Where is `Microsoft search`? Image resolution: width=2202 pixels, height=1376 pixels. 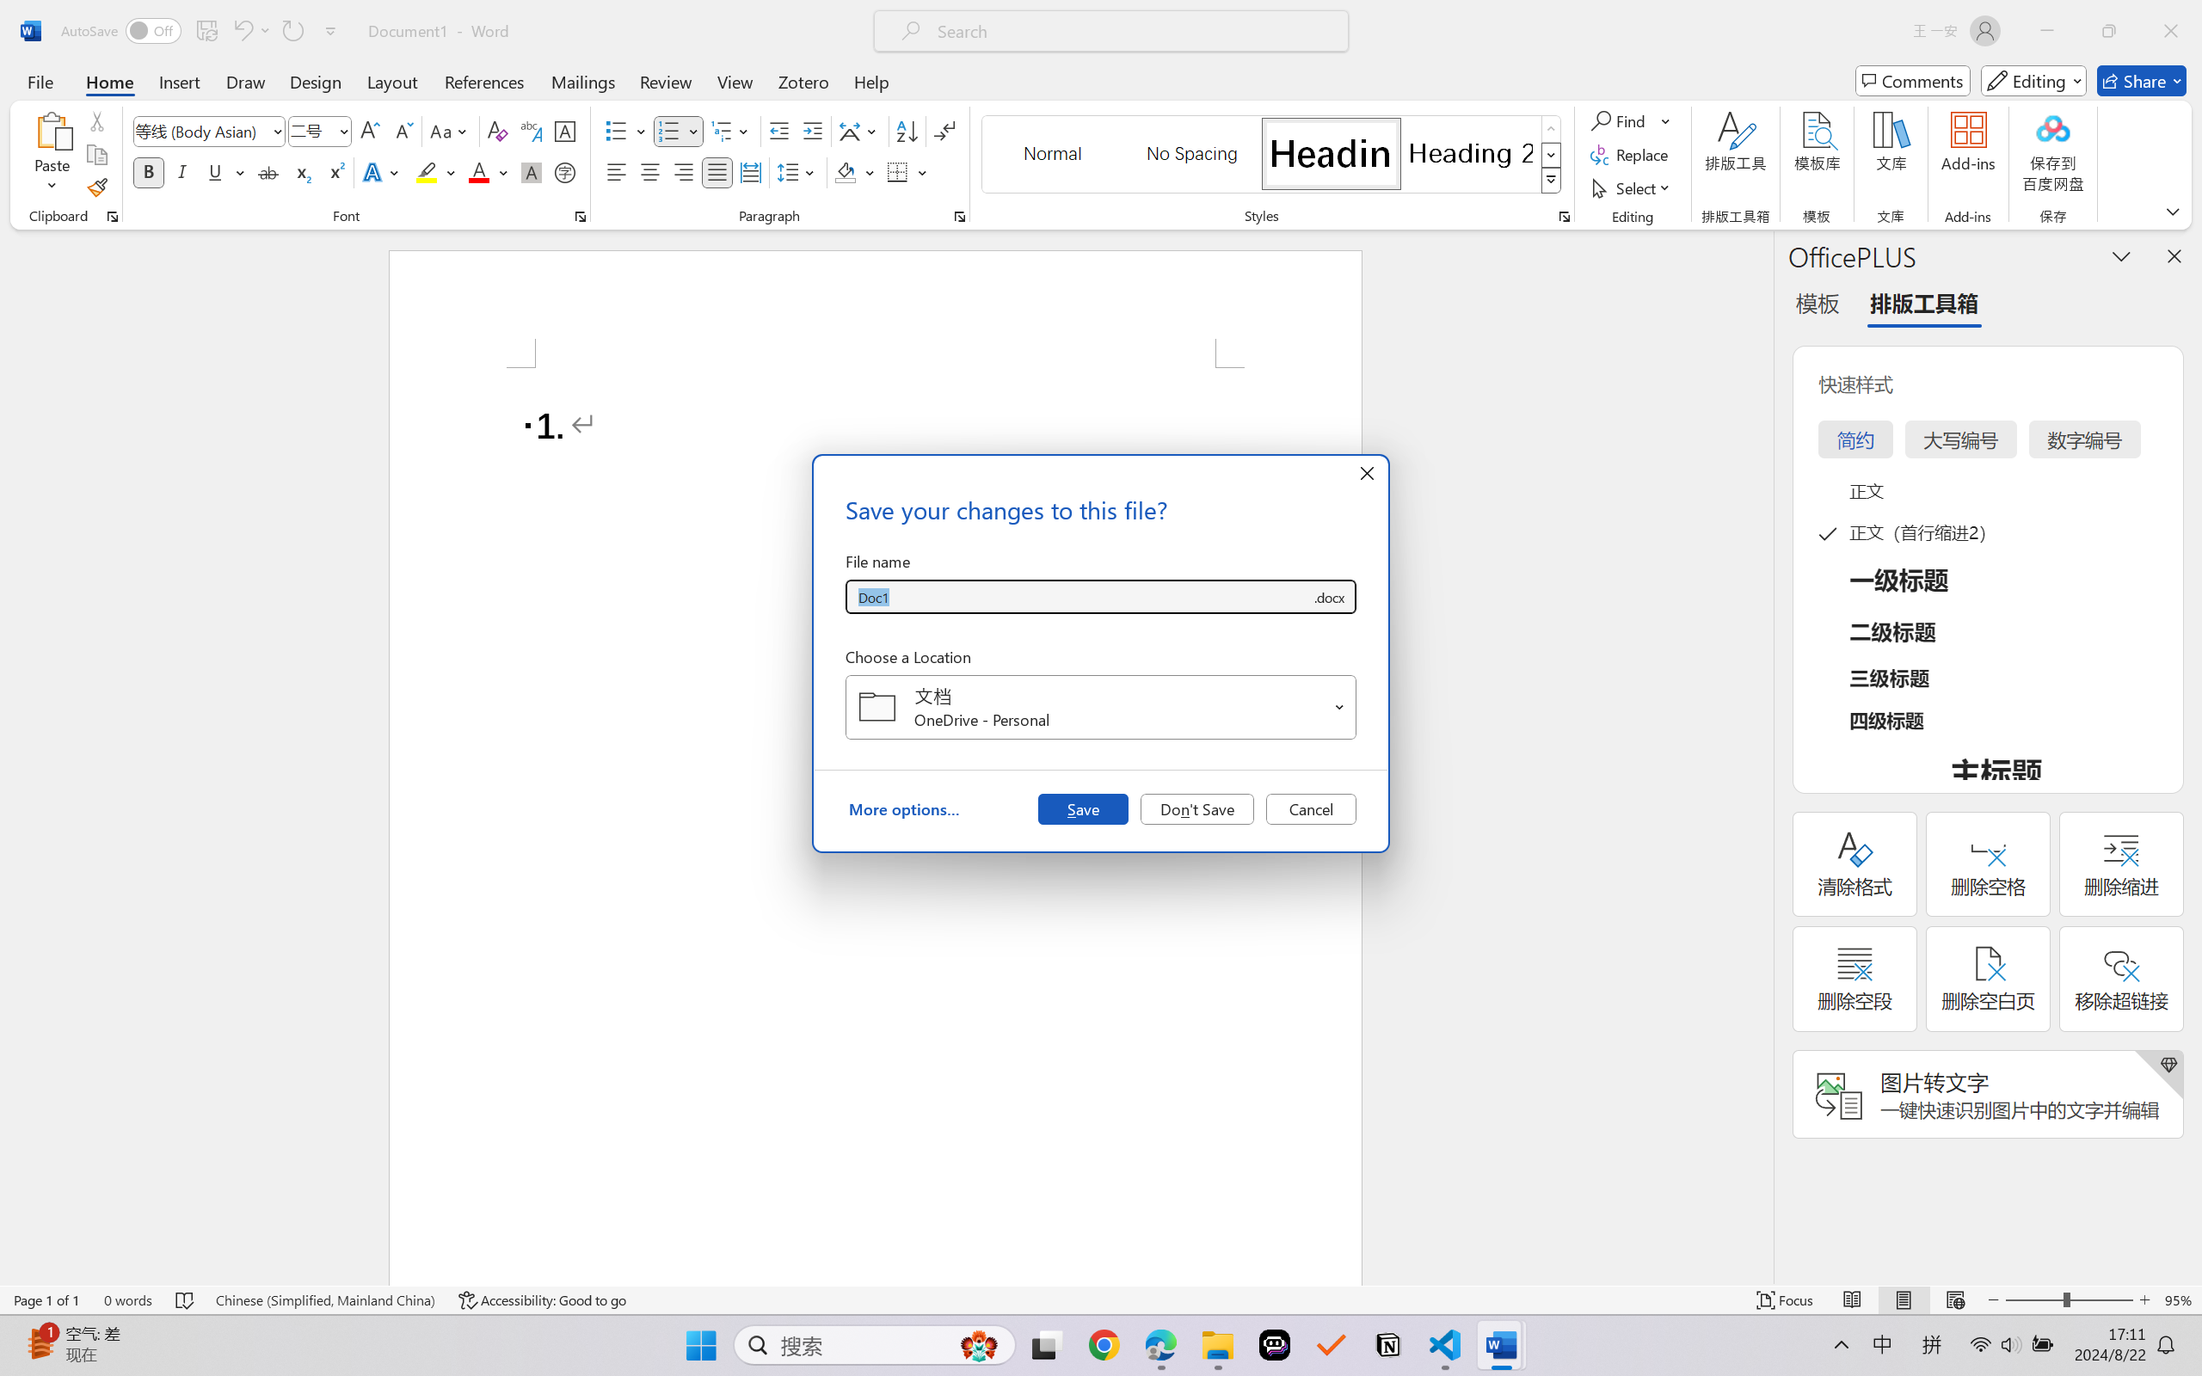
Microsoft search is located at coordinates (1134, 31).